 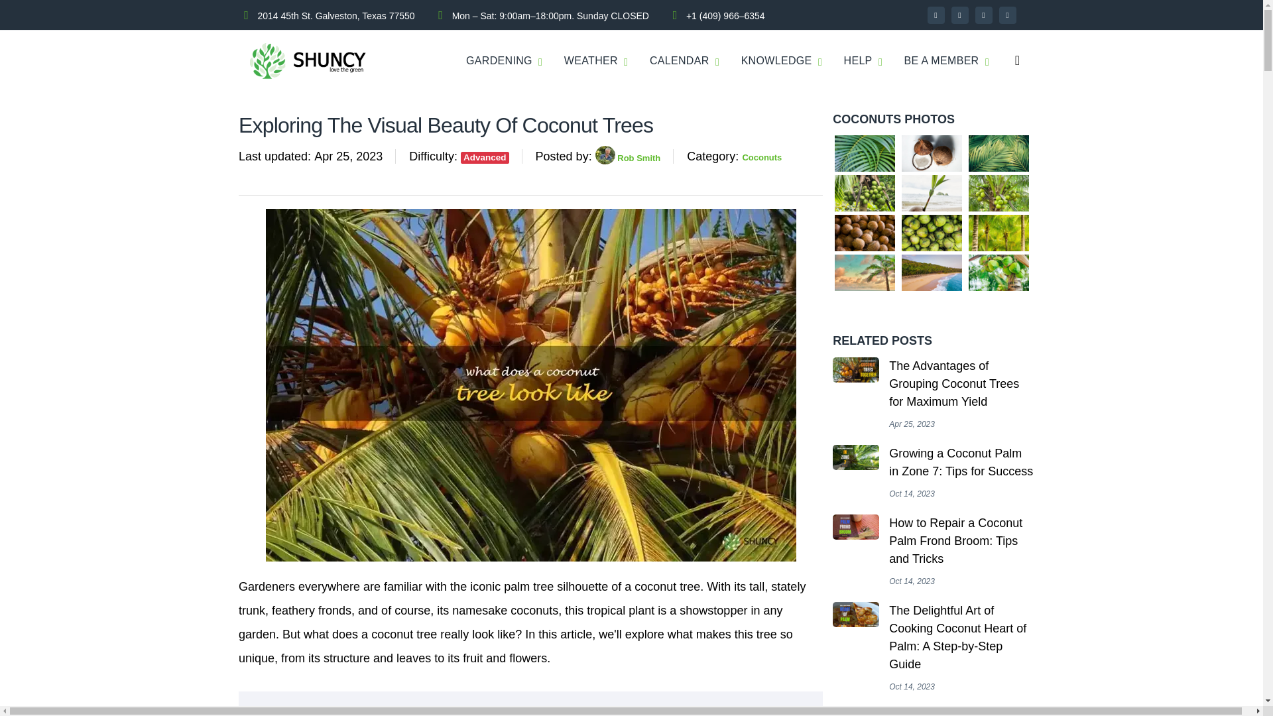 What do you see at coordinates (499, 61) in the screenshot?
I see `GARDENING` at bounding box center [499, 61].